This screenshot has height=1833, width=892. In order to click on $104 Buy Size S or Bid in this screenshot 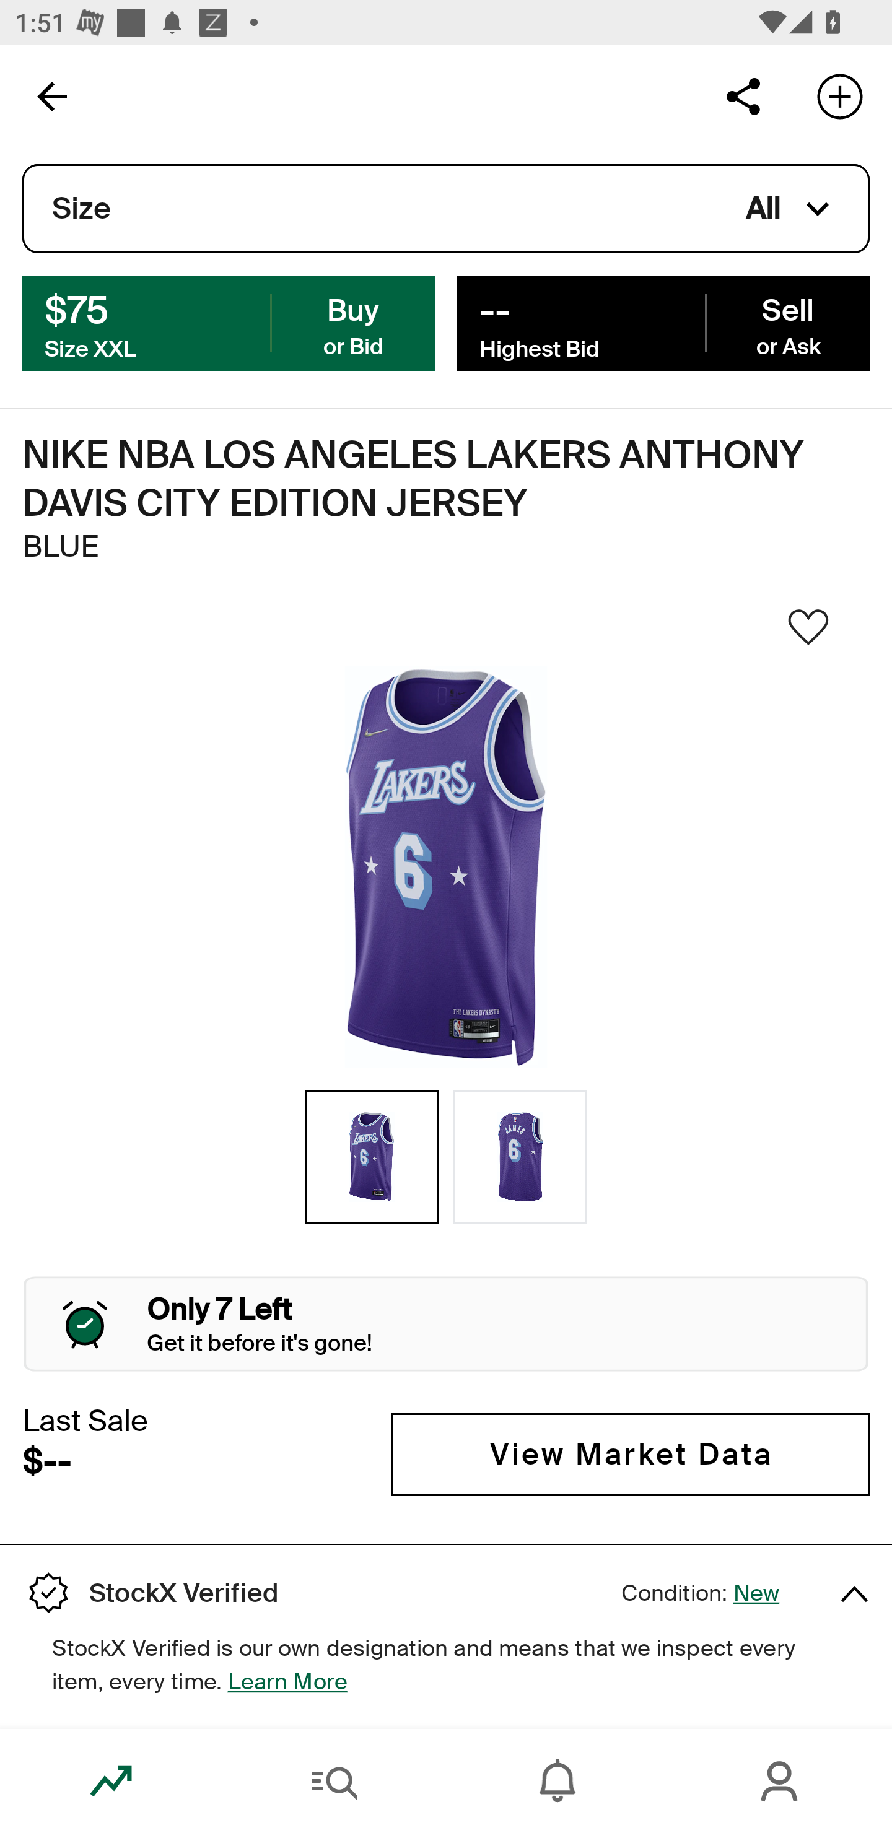, I will do `click(229, 322)`.